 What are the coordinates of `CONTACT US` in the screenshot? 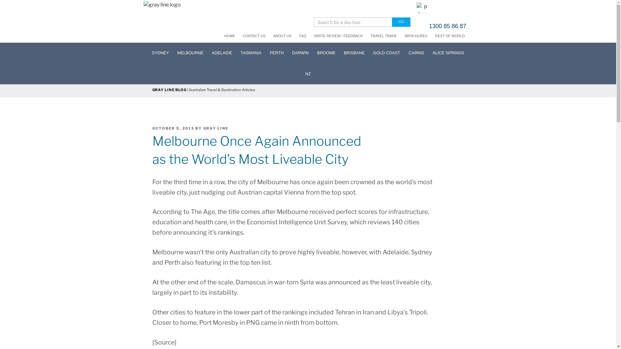 It's located at (256, 36).